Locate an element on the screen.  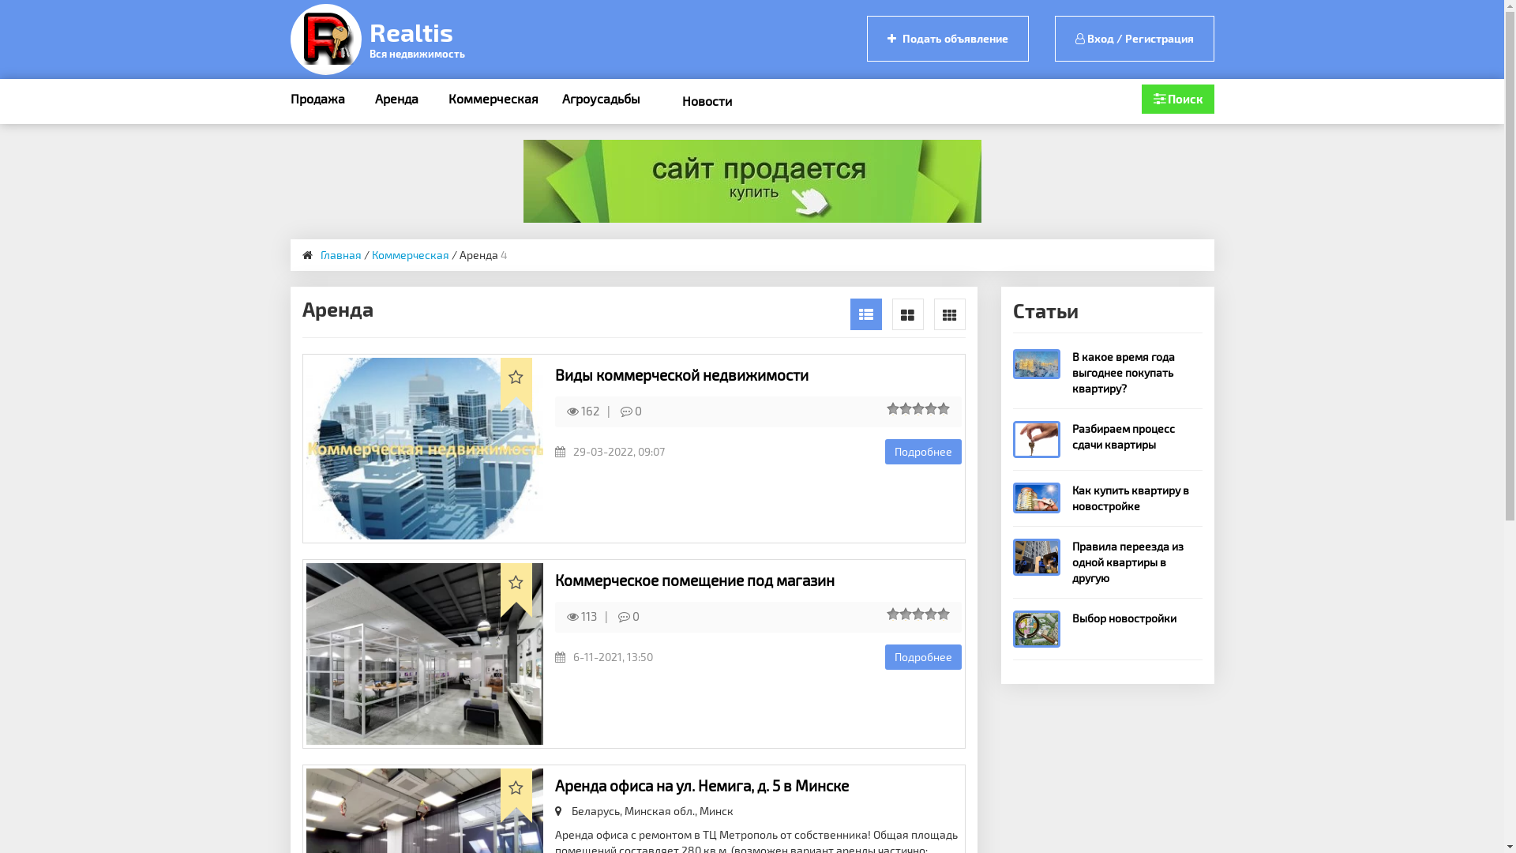
3 is located at coordinates (919, 408).